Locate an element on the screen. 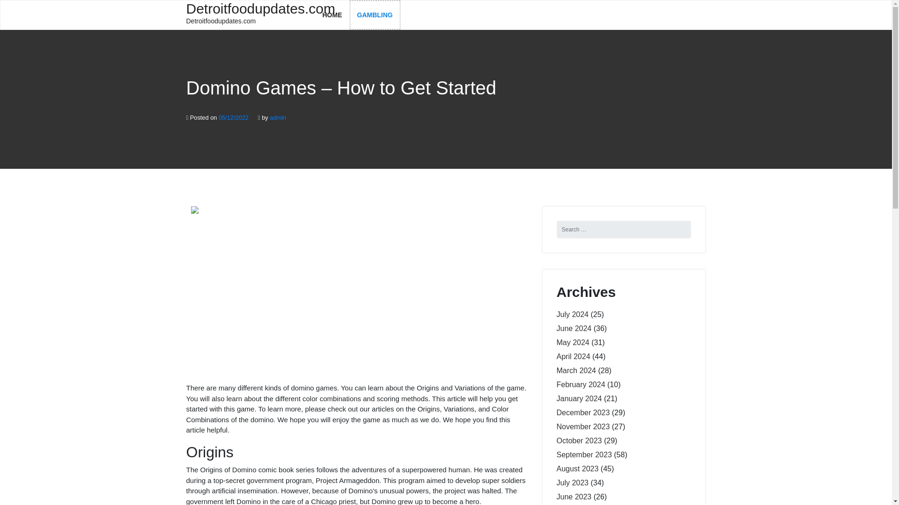 This screenshot has height=505, width=899. HOME is located at coordinates (582, 412).